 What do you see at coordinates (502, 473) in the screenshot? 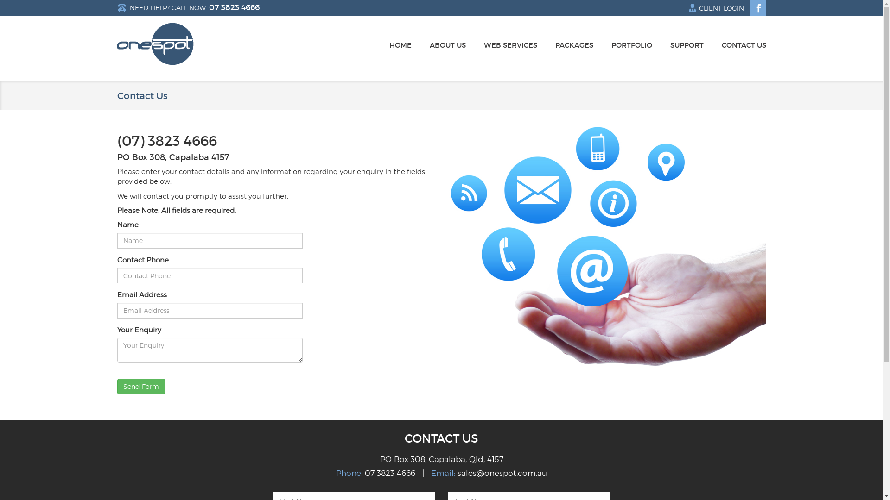
I see `sales@onespot.com.au` at bounding box center [502, 473].